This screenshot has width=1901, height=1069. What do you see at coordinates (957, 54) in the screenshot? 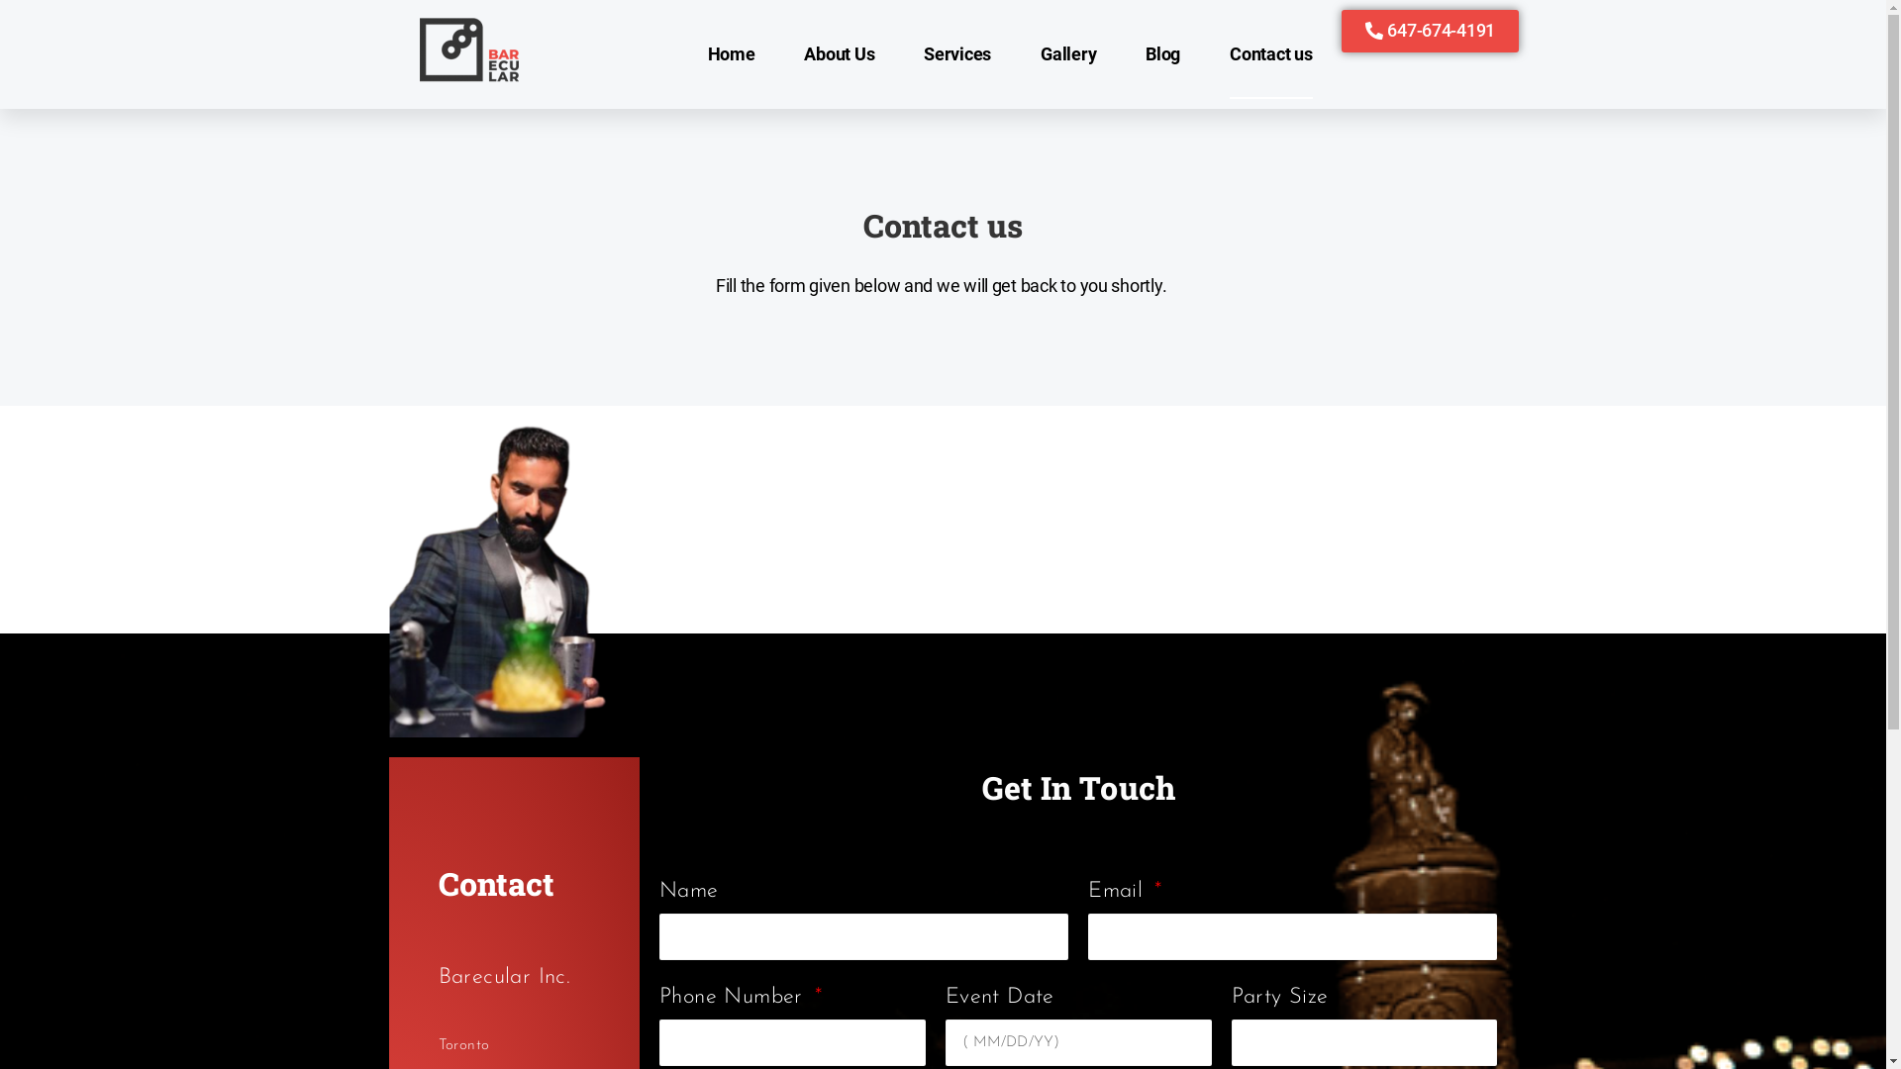
I see `Services` at bounding box center [957, 54].